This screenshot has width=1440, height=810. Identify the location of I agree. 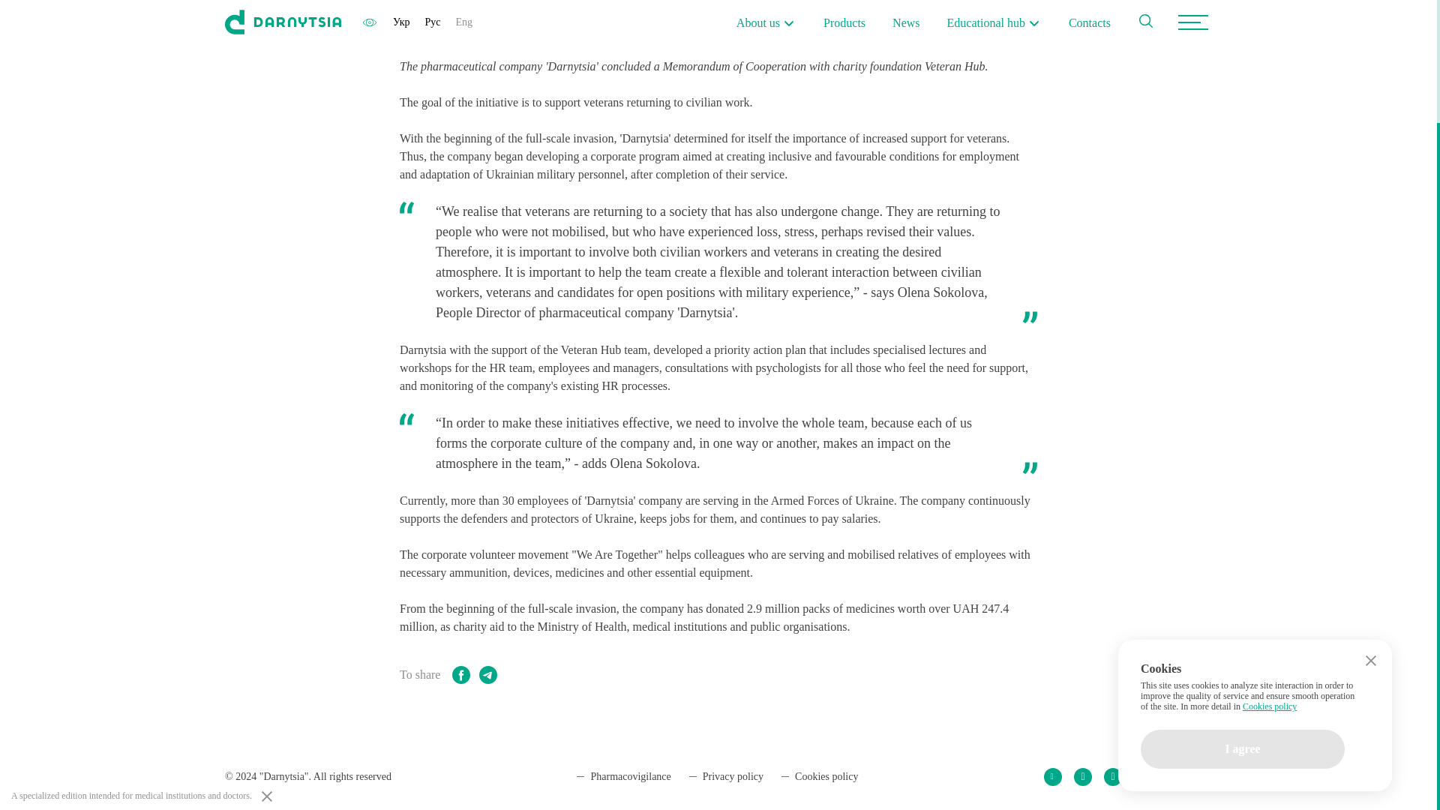
(1242, 604).